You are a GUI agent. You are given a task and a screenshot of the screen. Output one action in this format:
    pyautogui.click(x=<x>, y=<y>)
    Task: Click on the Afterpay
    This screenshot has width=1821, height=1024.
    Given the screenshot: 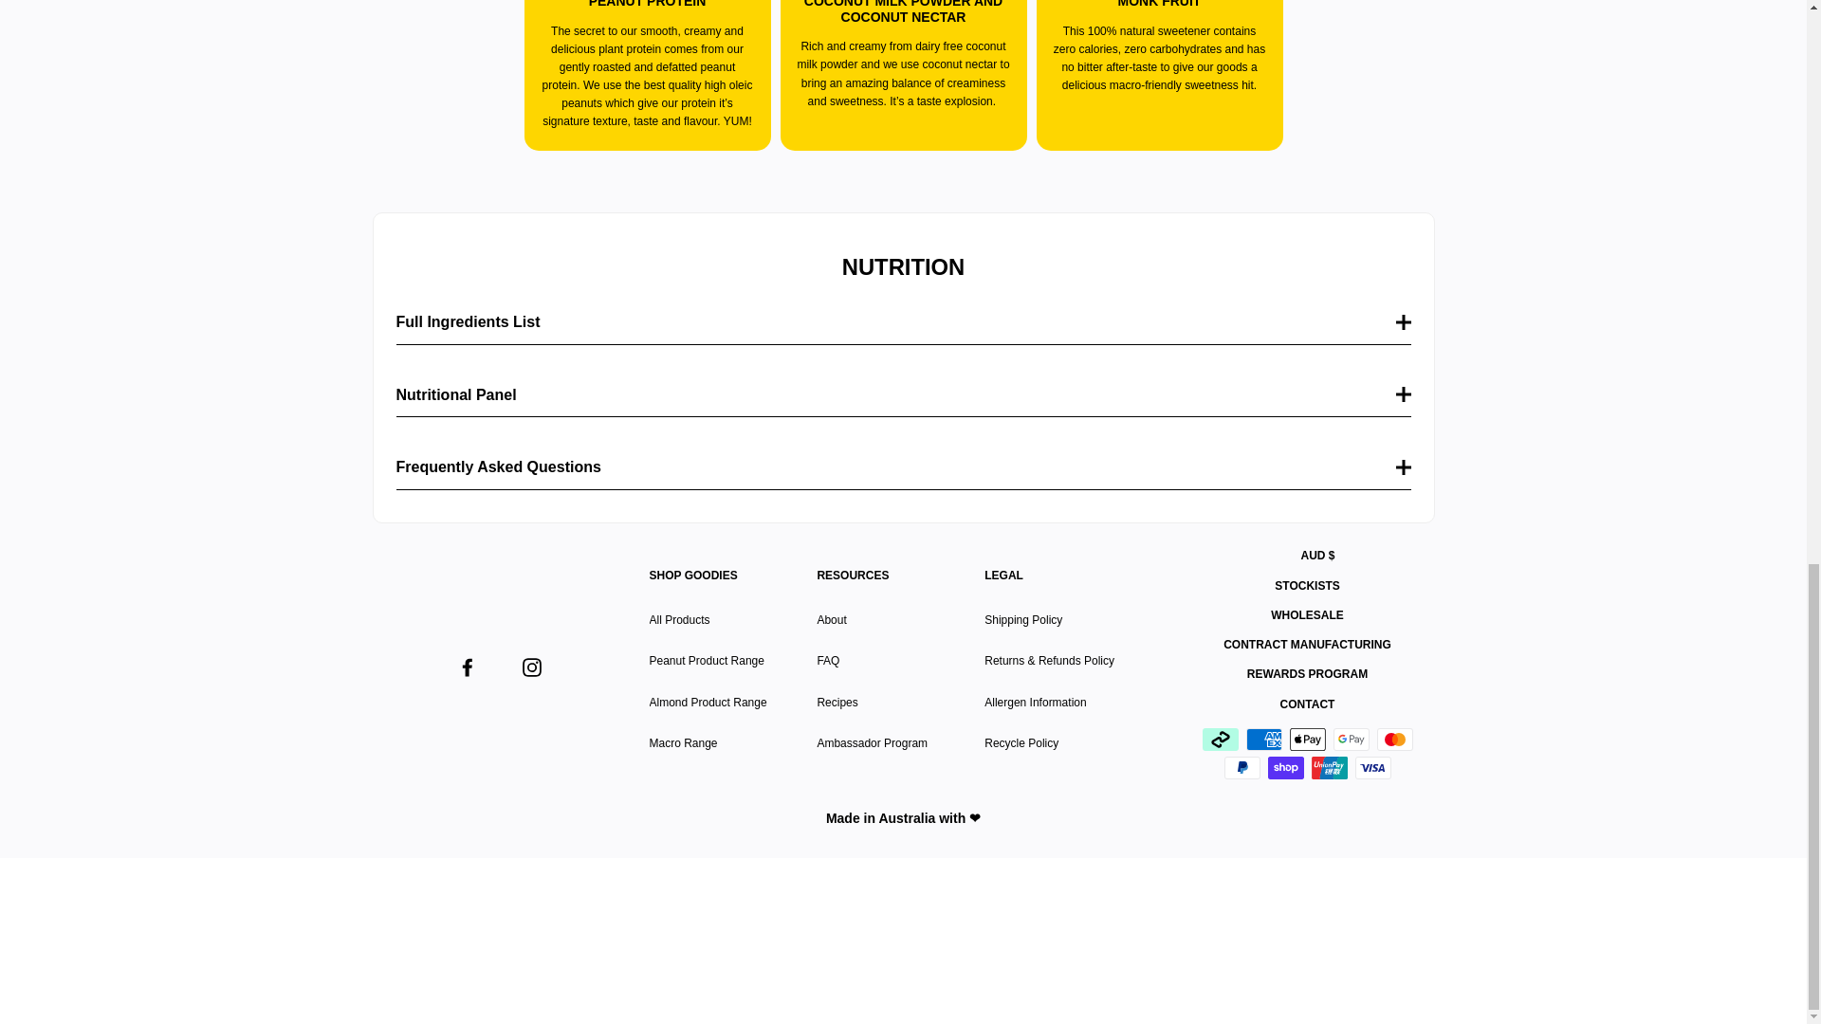 What is the action you would take?
    pyautogui.click(x=1220, y=739)
    